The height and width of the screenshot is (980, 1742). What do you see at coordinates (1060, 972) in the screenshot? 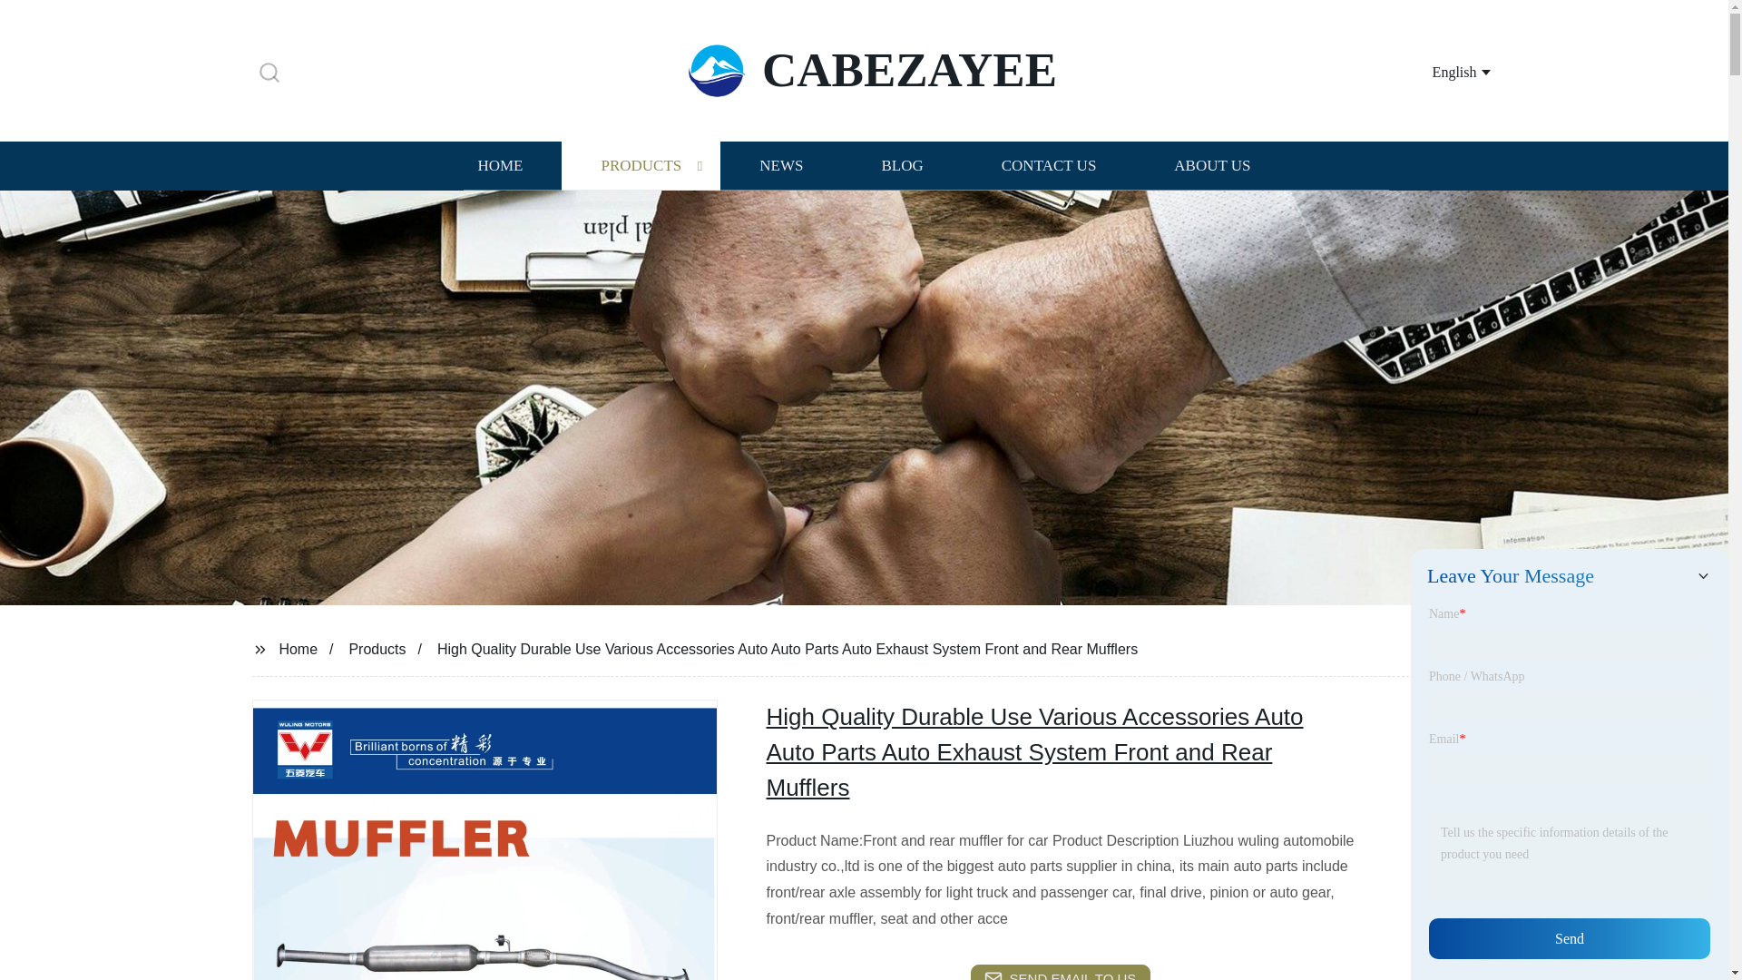
I see `SEND EMAIL TO US` at bounding box center [1060, 972].